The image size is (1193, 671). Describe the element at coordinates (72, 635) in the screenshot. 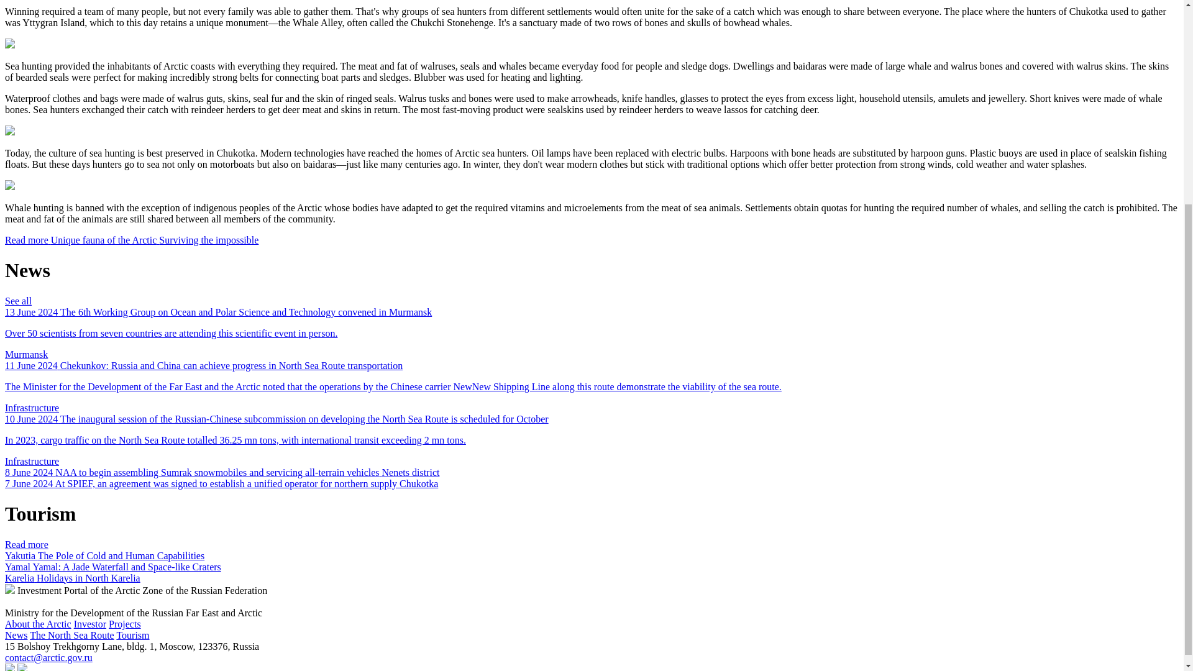

I see `The North Sea Route` at that location.